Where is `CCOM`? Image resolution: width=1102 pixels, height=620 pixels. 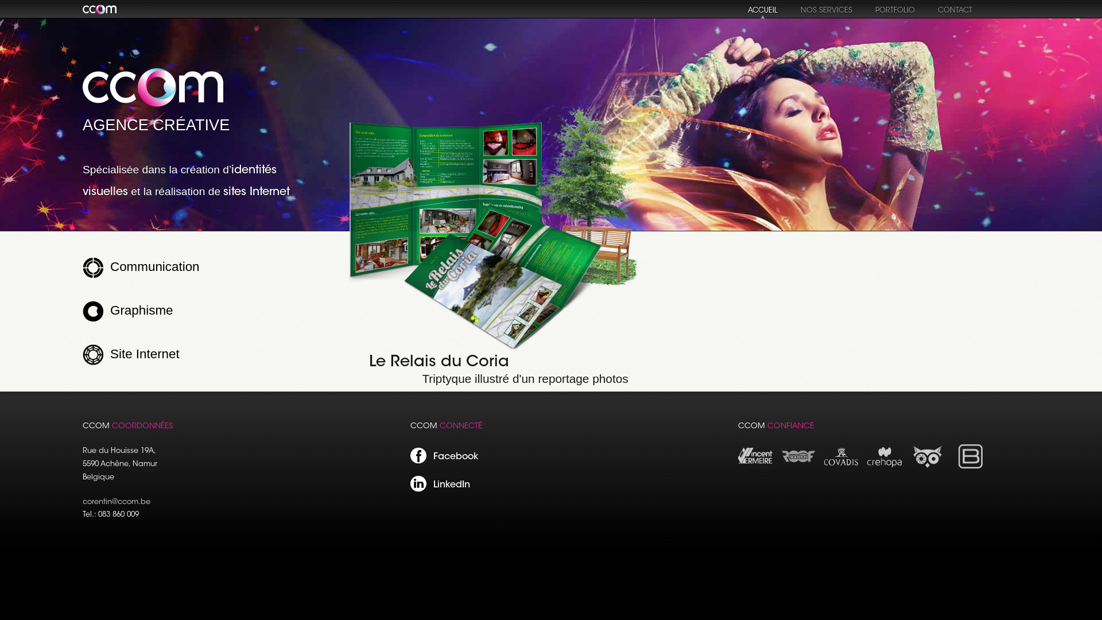
CCOM is located at coordinates (153, 88).